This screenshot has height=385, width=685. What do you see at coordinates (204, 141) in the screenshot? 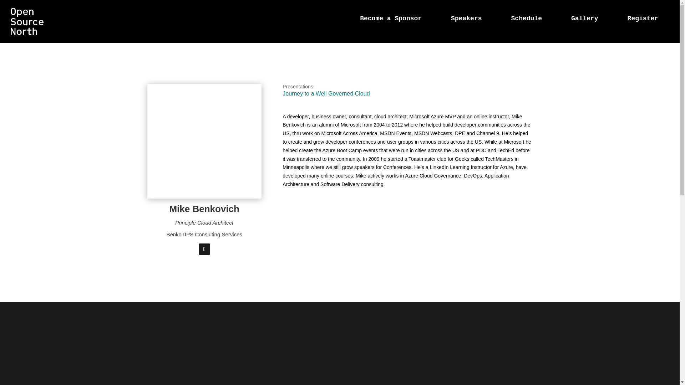
I see `MikeBenkovich1000x1000-01` at bounding box center [204, 141].